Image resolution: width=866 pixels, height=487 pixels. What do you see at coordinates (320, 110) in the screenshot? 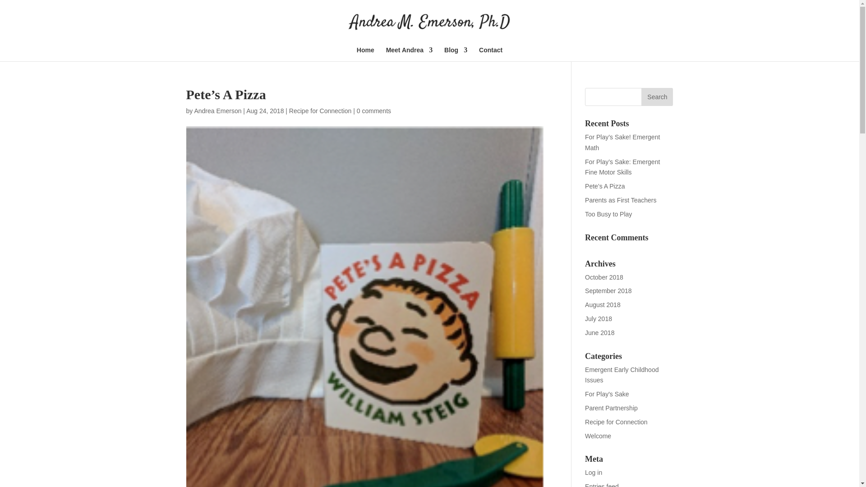
I see `Recipe for Connection` at bounding box center [320, 110].